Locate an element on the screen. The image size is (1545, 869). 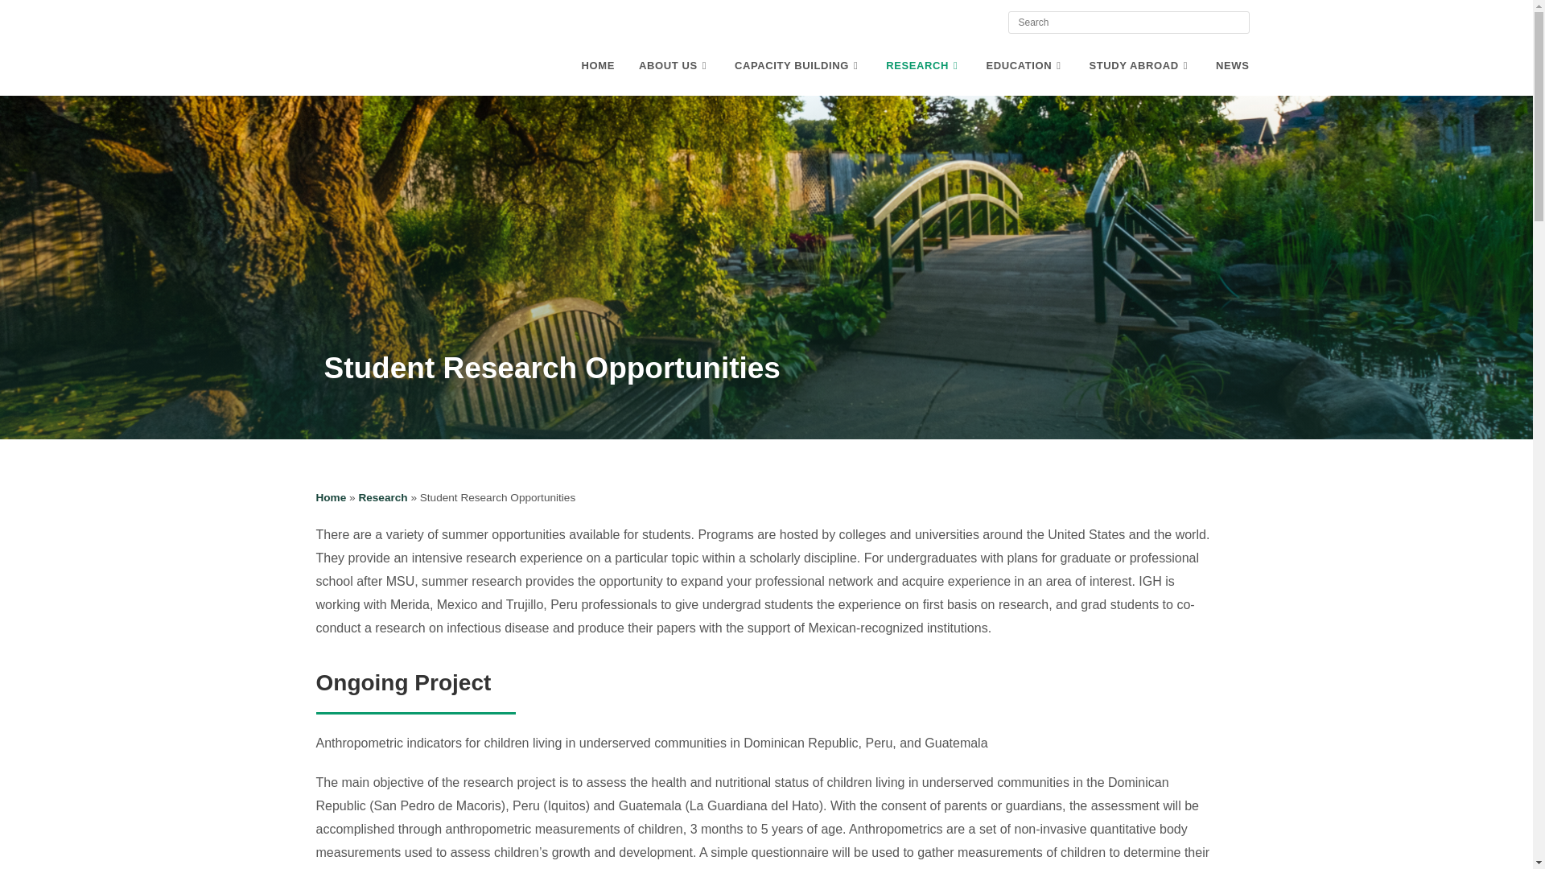
Michigan State University is located at coordinates (402, 30).